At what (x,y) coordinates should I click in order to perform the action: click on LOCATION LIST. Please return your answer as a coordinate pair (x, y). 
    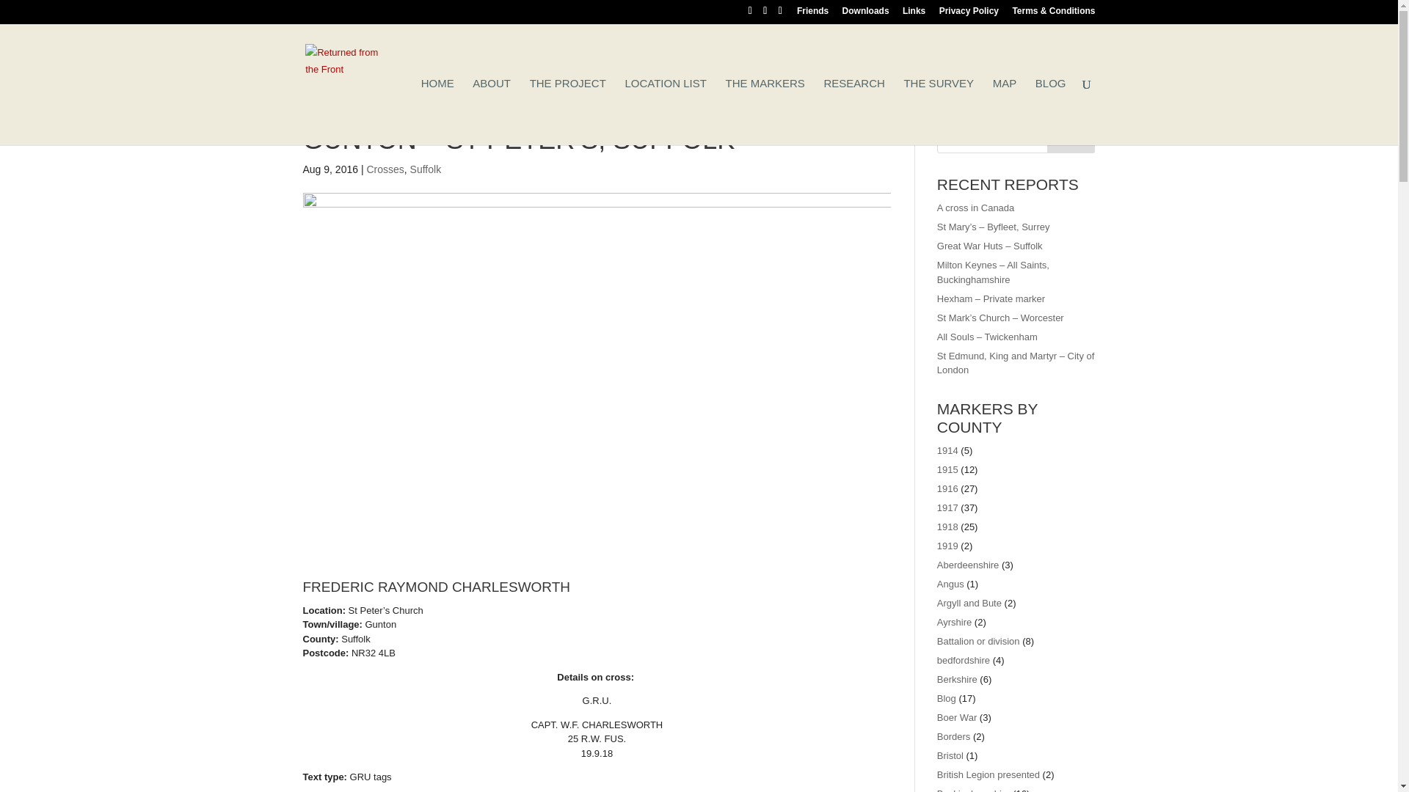
    Looking at the image, I should click on (665, 111).